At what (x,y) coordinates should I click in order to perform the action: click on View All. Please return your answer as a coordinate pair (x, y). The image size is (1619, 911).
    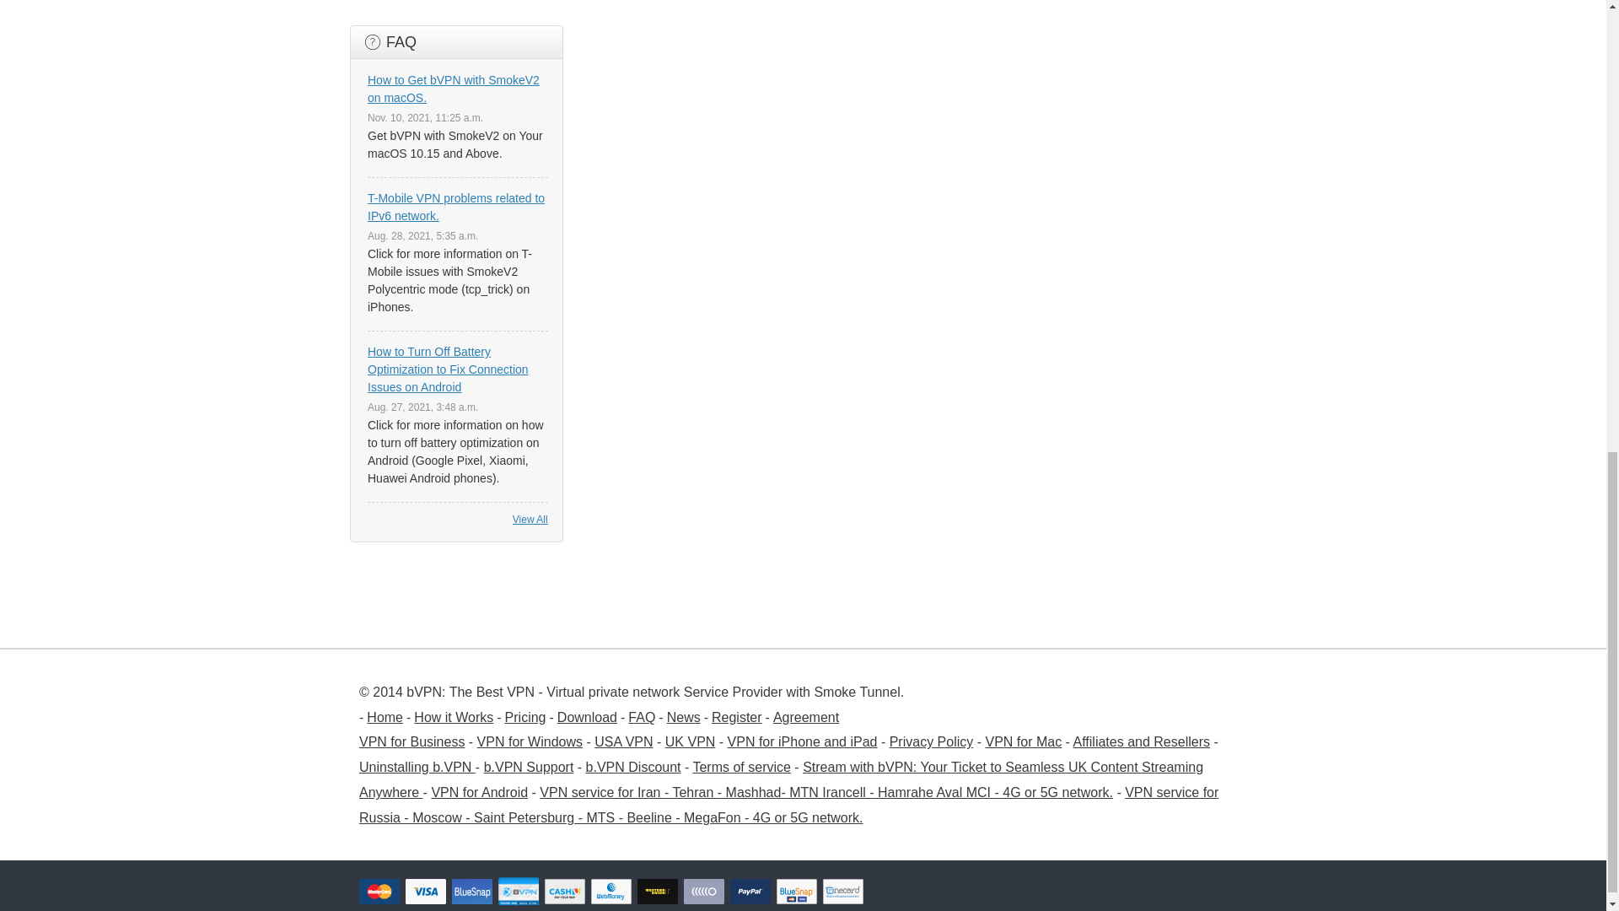
    Looking at the image, I should click on (530, 520).